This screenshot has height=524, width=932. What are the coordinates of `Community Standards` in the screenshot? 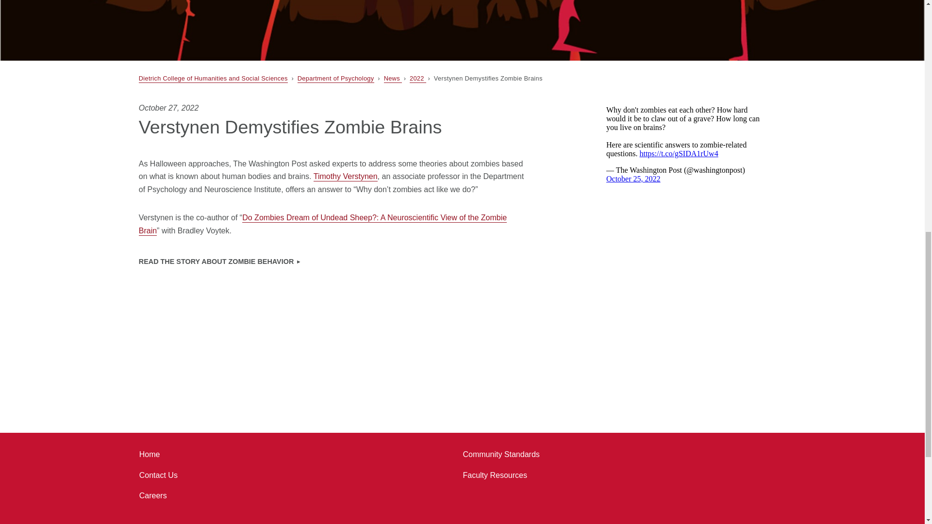 It's located at (501, 454).